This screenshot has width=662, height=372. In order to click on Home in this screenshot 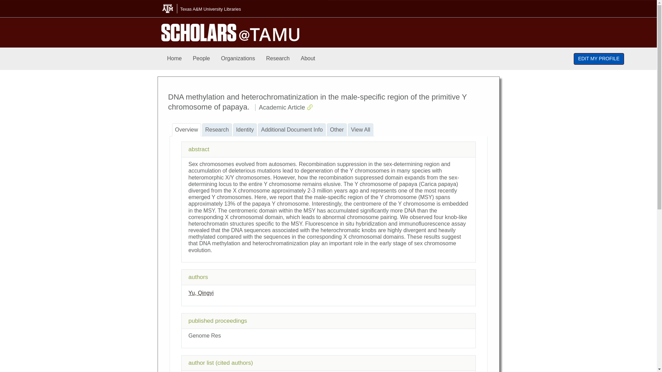, I will do `click(174, 59)`.